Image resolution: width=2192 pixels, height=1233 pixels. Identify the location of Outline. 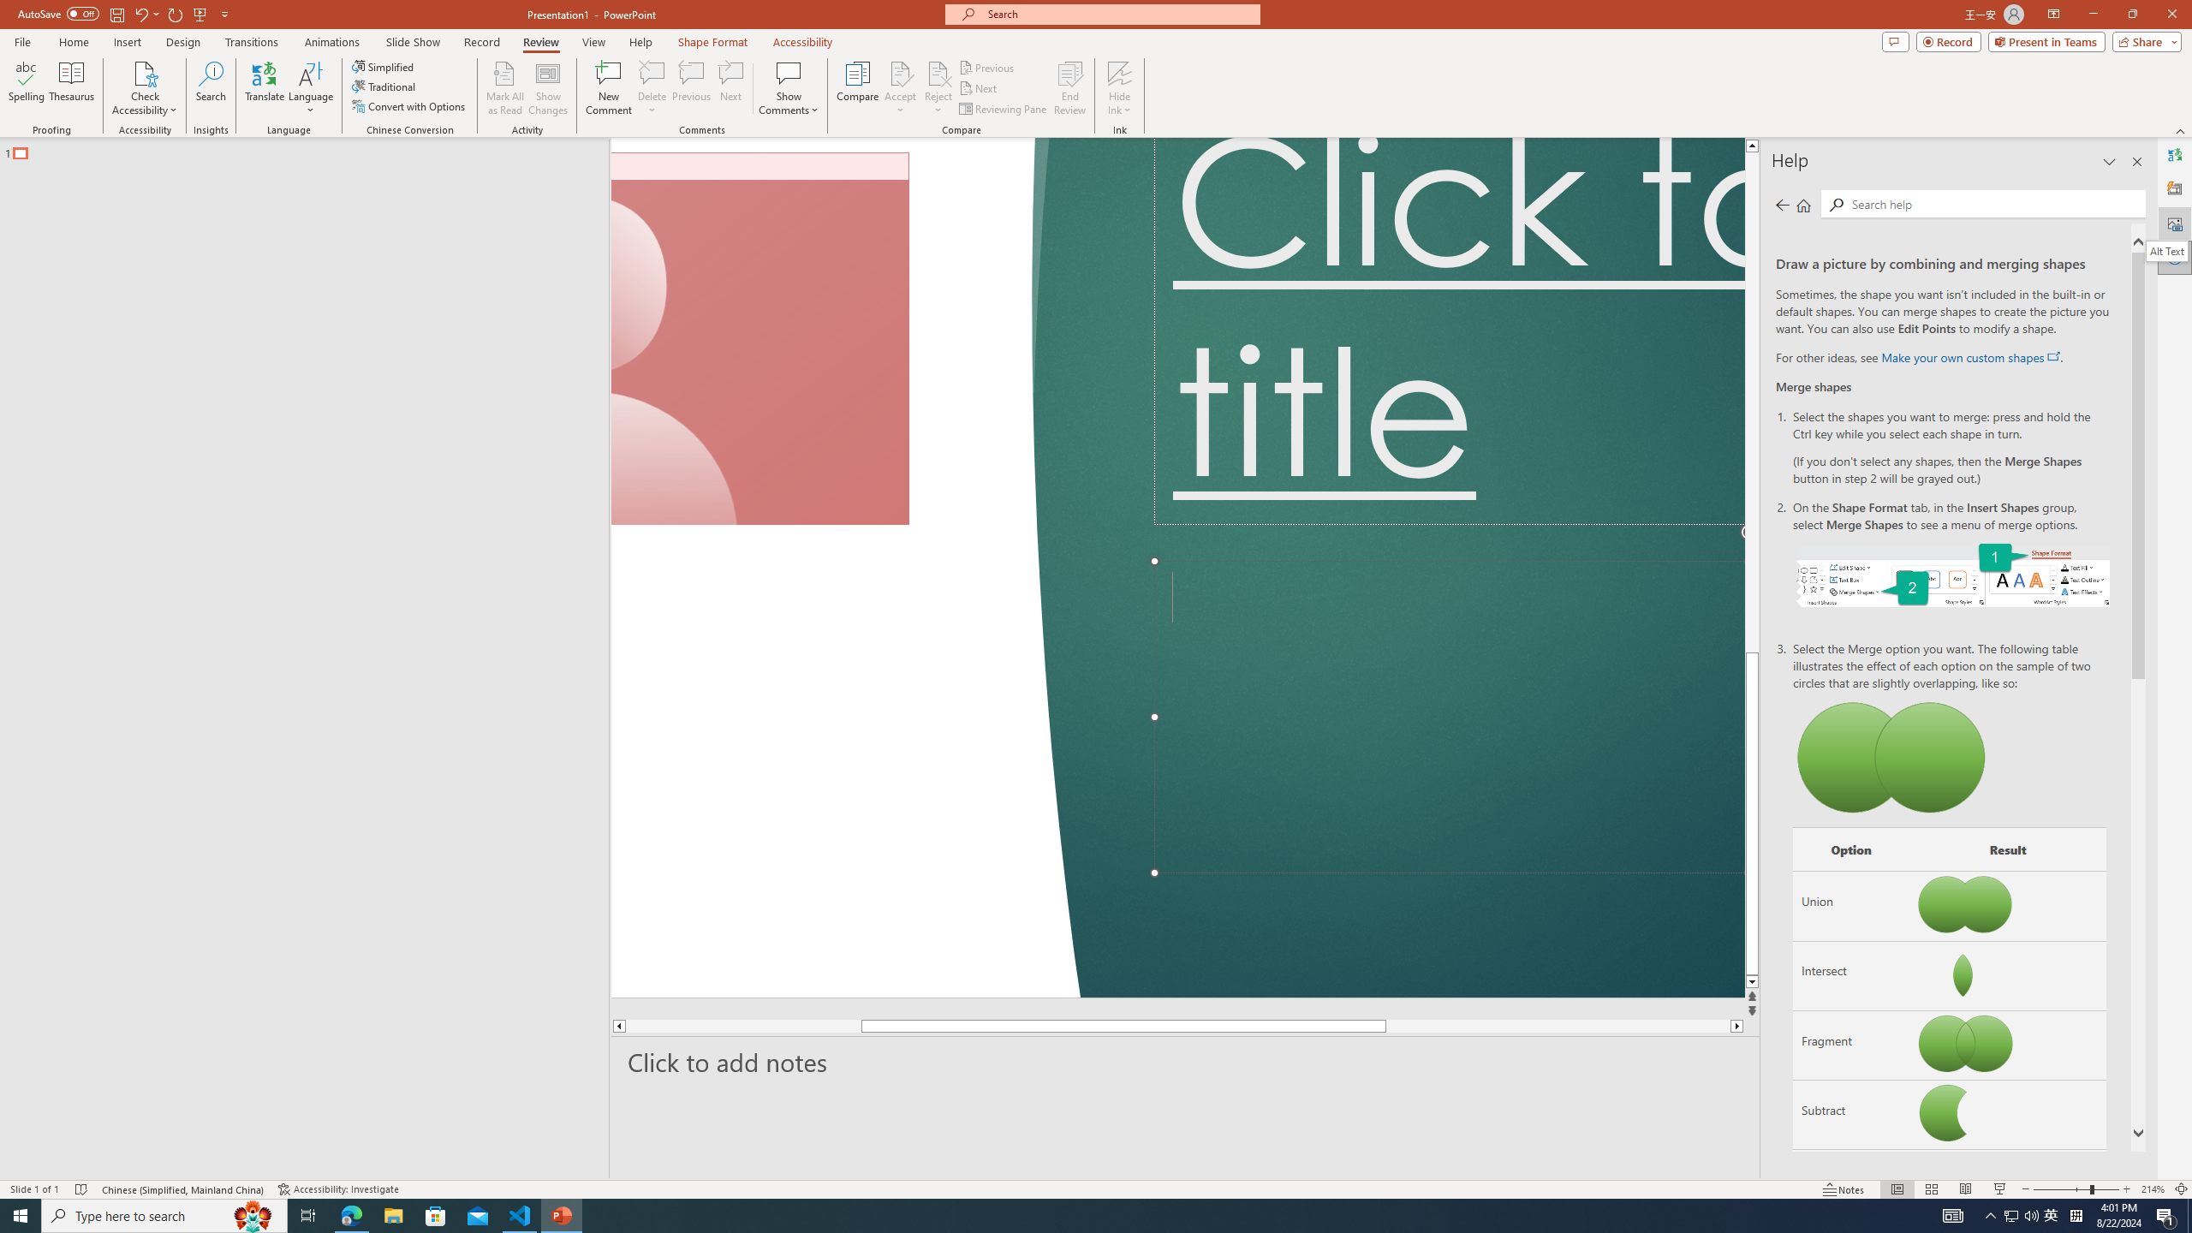
(312, 149).